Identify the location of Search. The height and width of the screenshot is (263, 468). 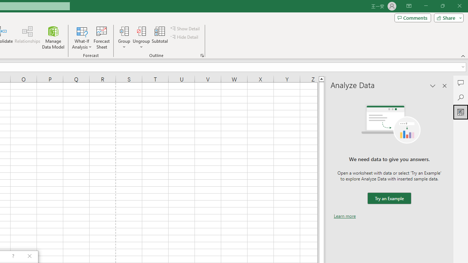
(461, 97).